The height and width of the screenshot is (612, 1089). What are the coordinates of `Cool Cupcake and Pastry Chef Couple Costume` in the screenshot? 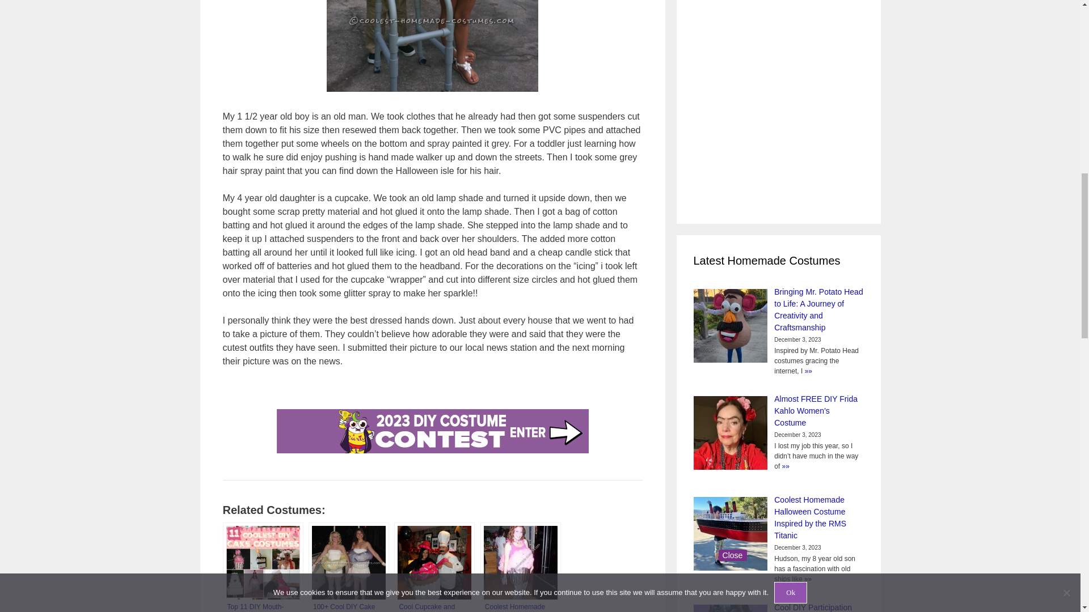 It's located at (434, 567).